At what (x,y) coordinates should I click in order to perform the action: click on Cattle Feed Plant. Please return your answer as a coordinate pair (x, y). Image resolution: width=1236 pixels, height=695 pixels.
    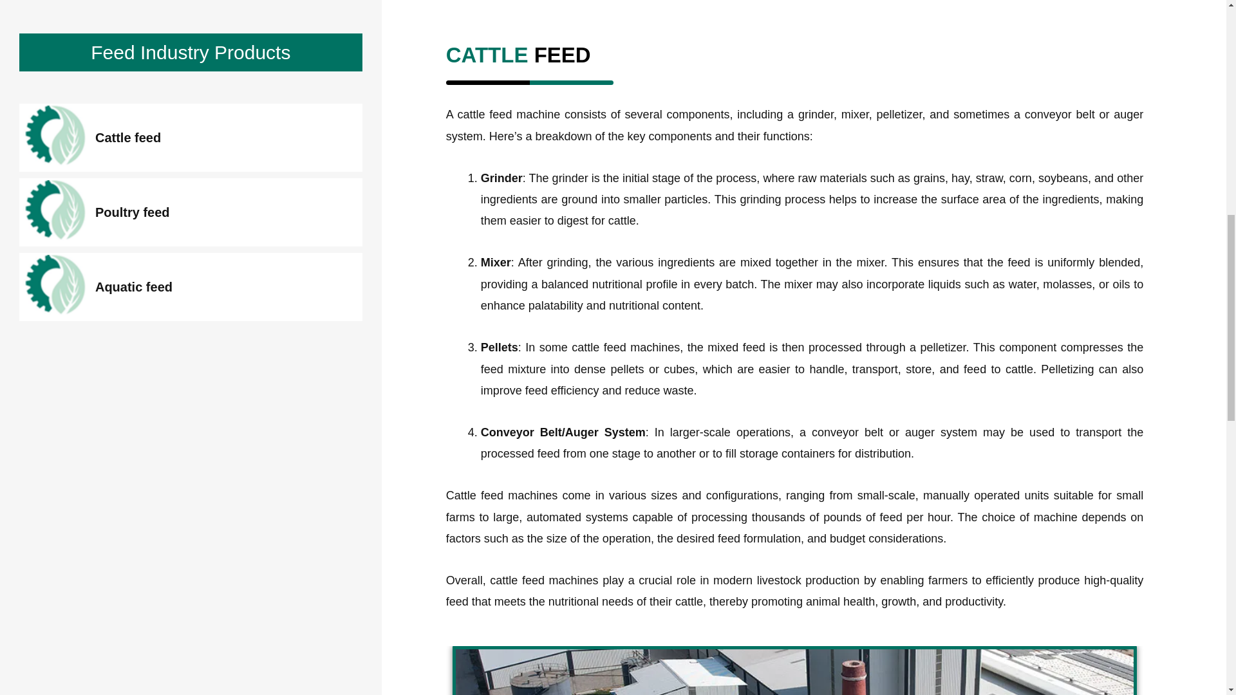
    Looking at the image, I should click on (795, 672).